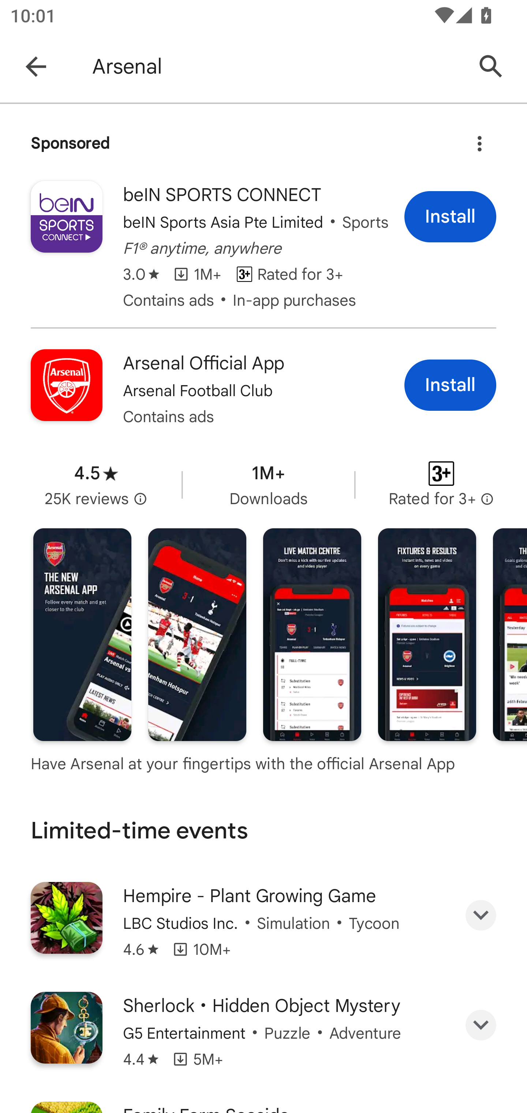 This screenshot has width=527, height=1113. Describe the element at coordinates (481, 1025) in the screenshot. I see `Expand content for Sherlock・Hidden Object Mystery` at that location.